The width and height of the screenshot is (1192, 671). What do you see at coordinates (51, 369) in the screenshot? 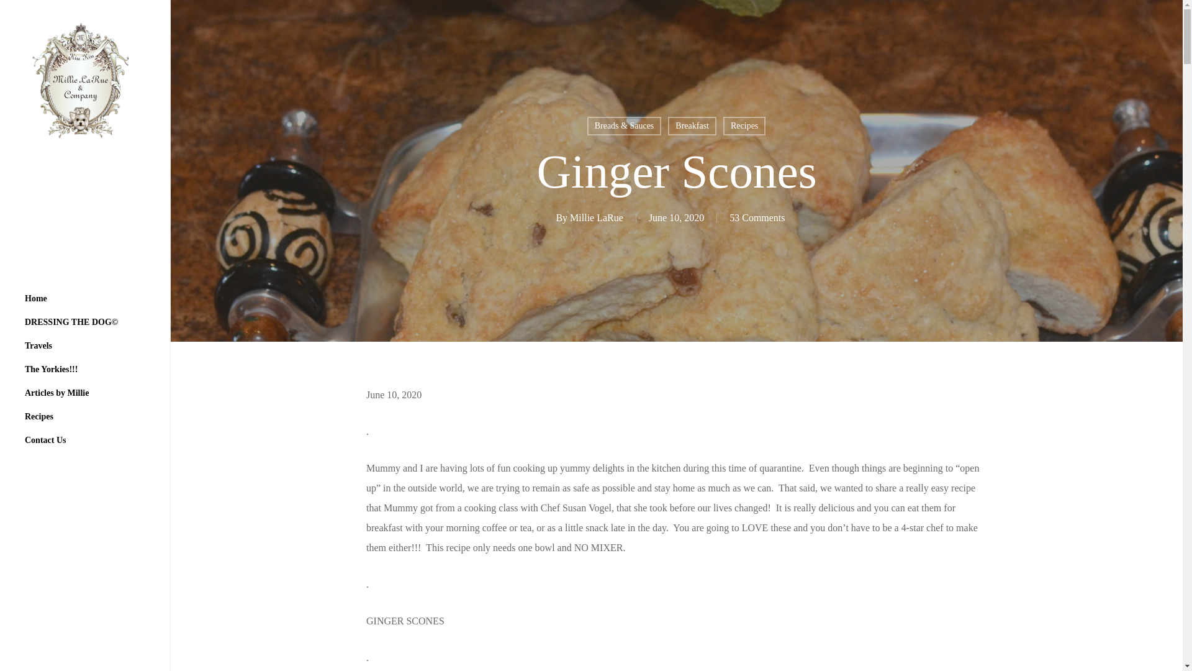
I see `The Yorkies!!!` at bounding box center [51, 369].